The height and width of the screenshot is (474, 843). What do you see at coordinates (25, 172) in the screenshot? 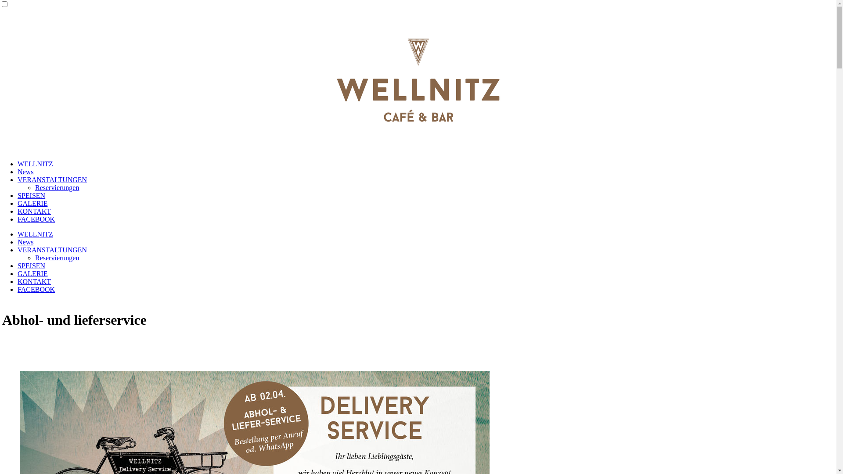
I see `News` at bounding box center [25, 172].